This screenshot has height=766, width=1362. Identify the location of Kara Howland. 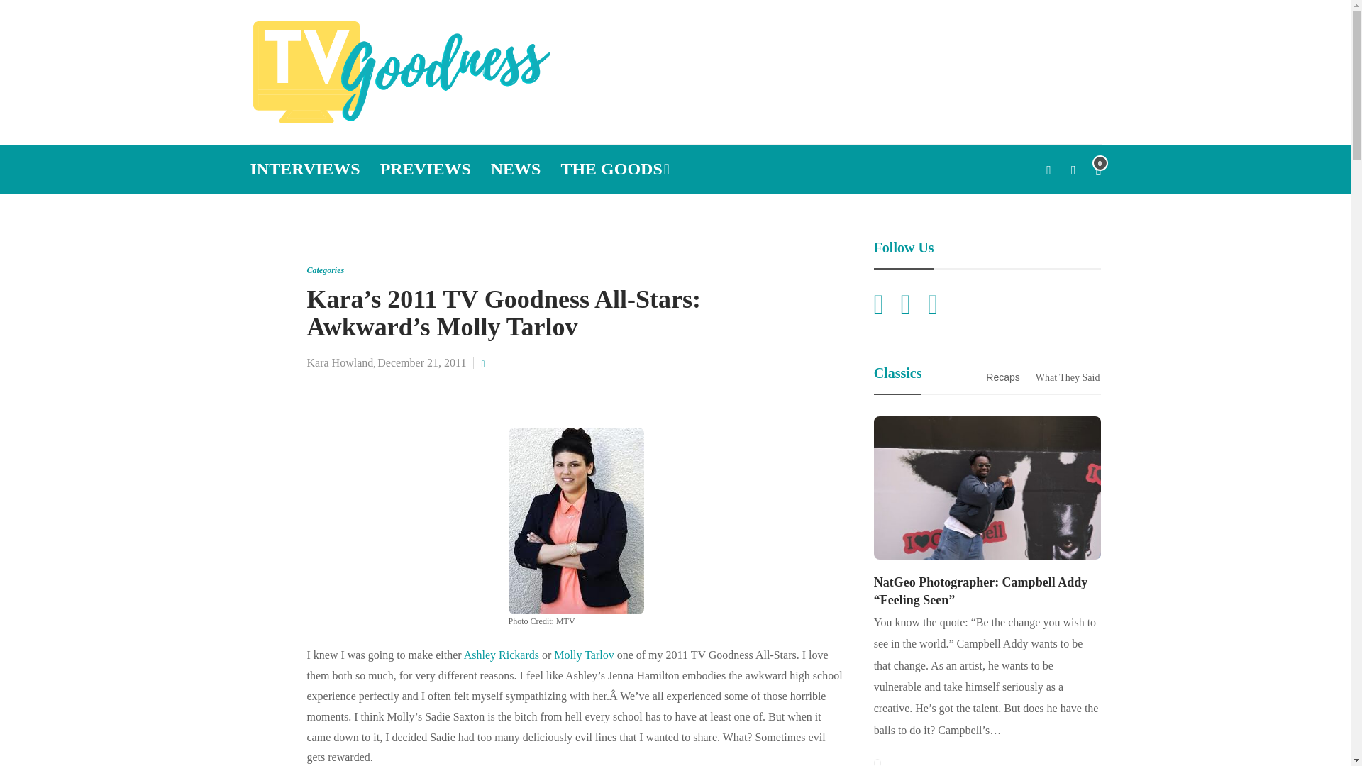
(340, 362).